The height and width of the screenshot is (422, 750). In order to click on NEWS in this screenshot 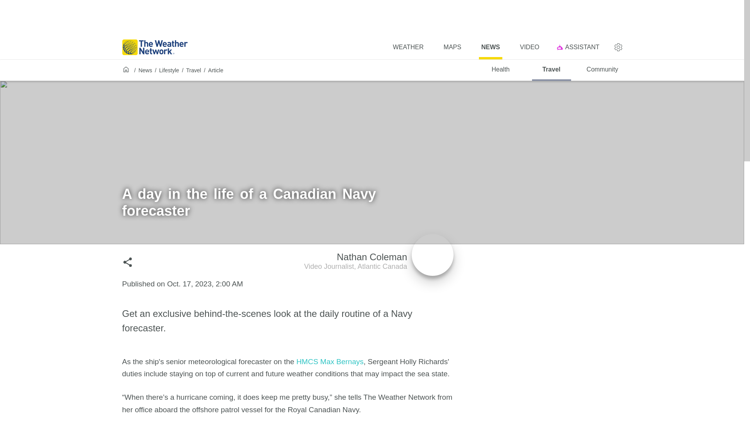, I will do `click(491, 47)`.